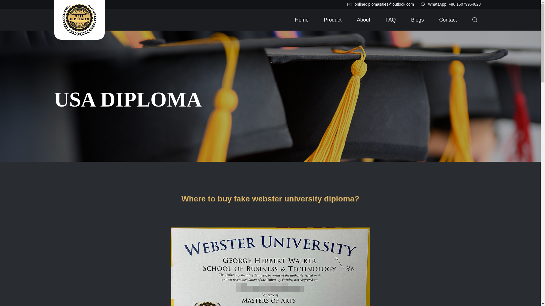 The image size is (545, 306). What do you see at coordinates (417, 20) in the screenshot?
I see `Blogs` at bounding box center [417, 20].